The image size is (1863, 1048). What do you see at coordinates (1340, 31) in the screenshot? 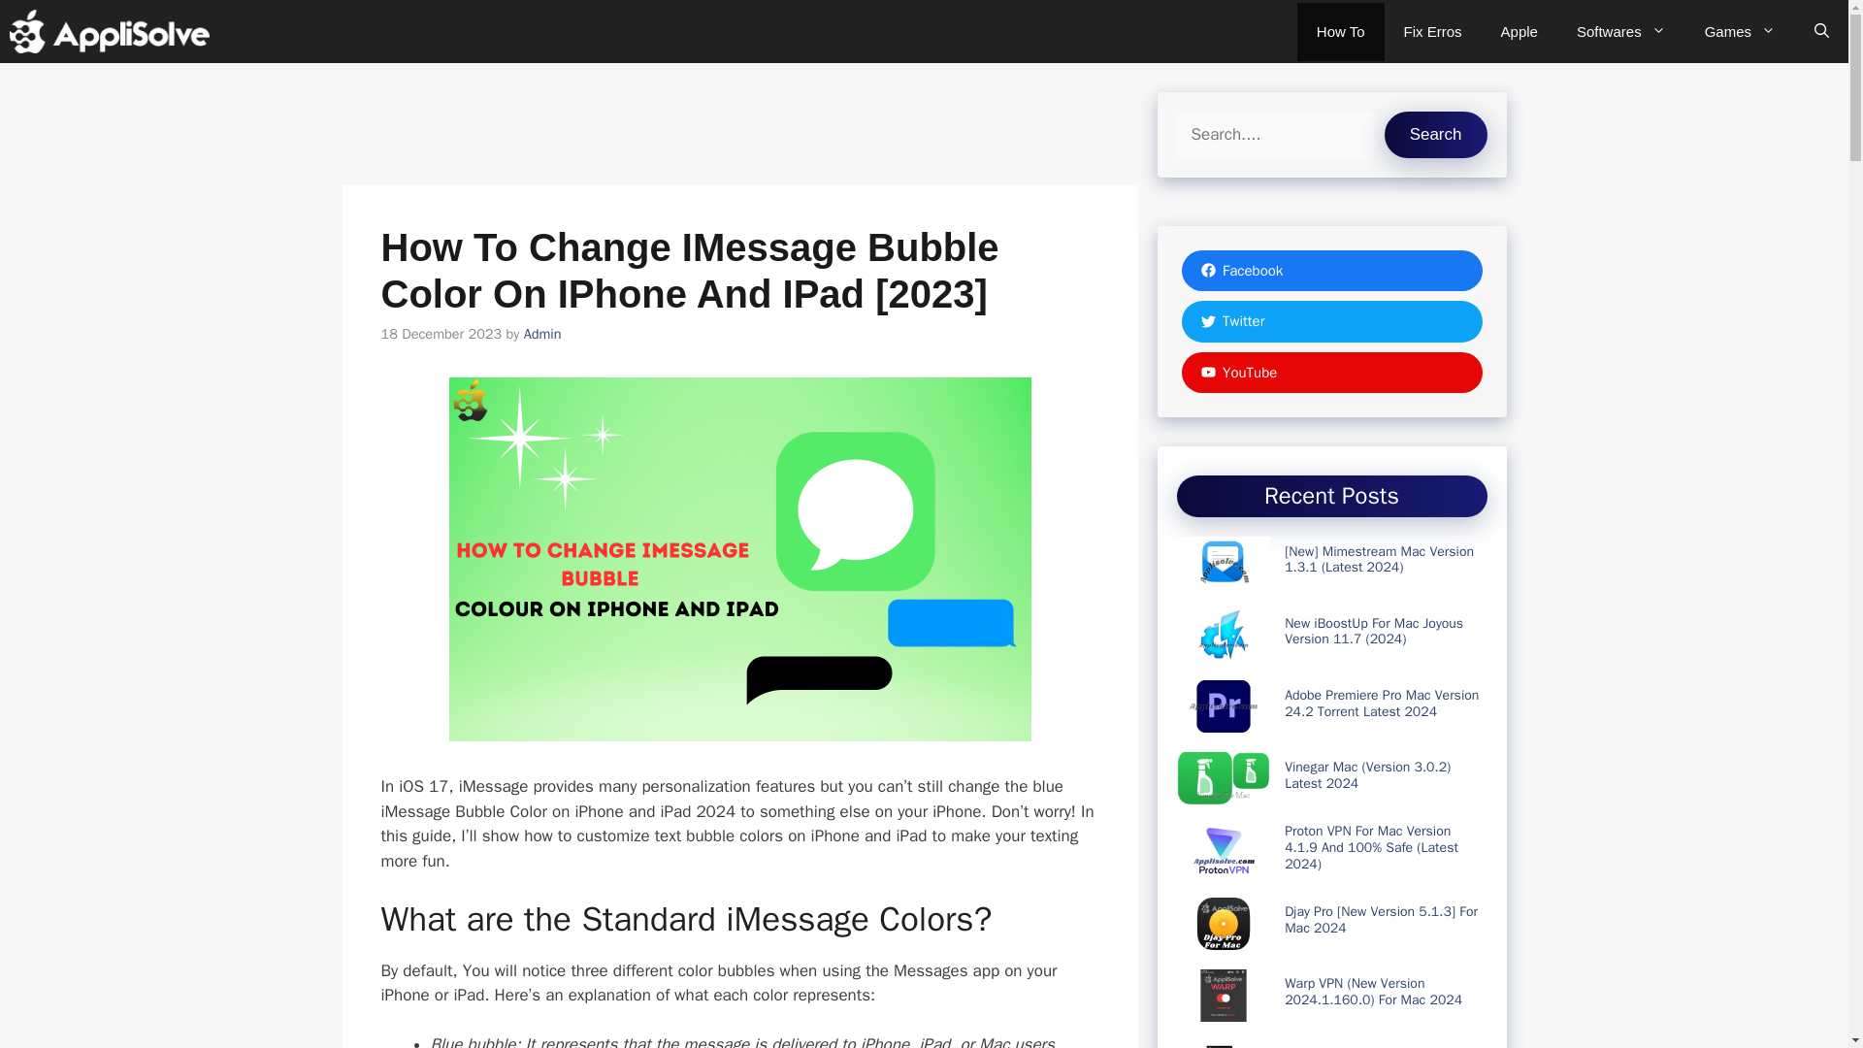
I see `How To` at bounding box center [1340, 31].